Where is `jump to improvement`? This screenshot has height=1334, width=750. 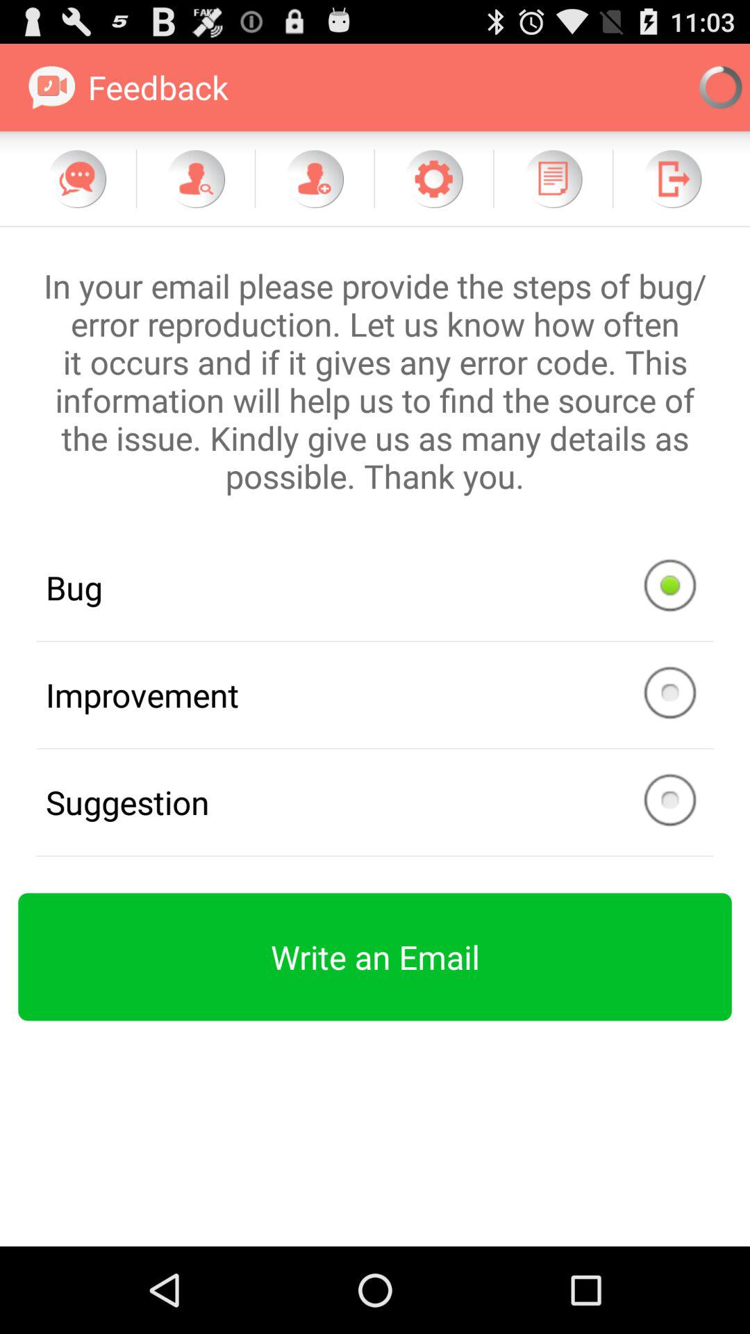 jump to improvement is located at coordinates (375, 695).